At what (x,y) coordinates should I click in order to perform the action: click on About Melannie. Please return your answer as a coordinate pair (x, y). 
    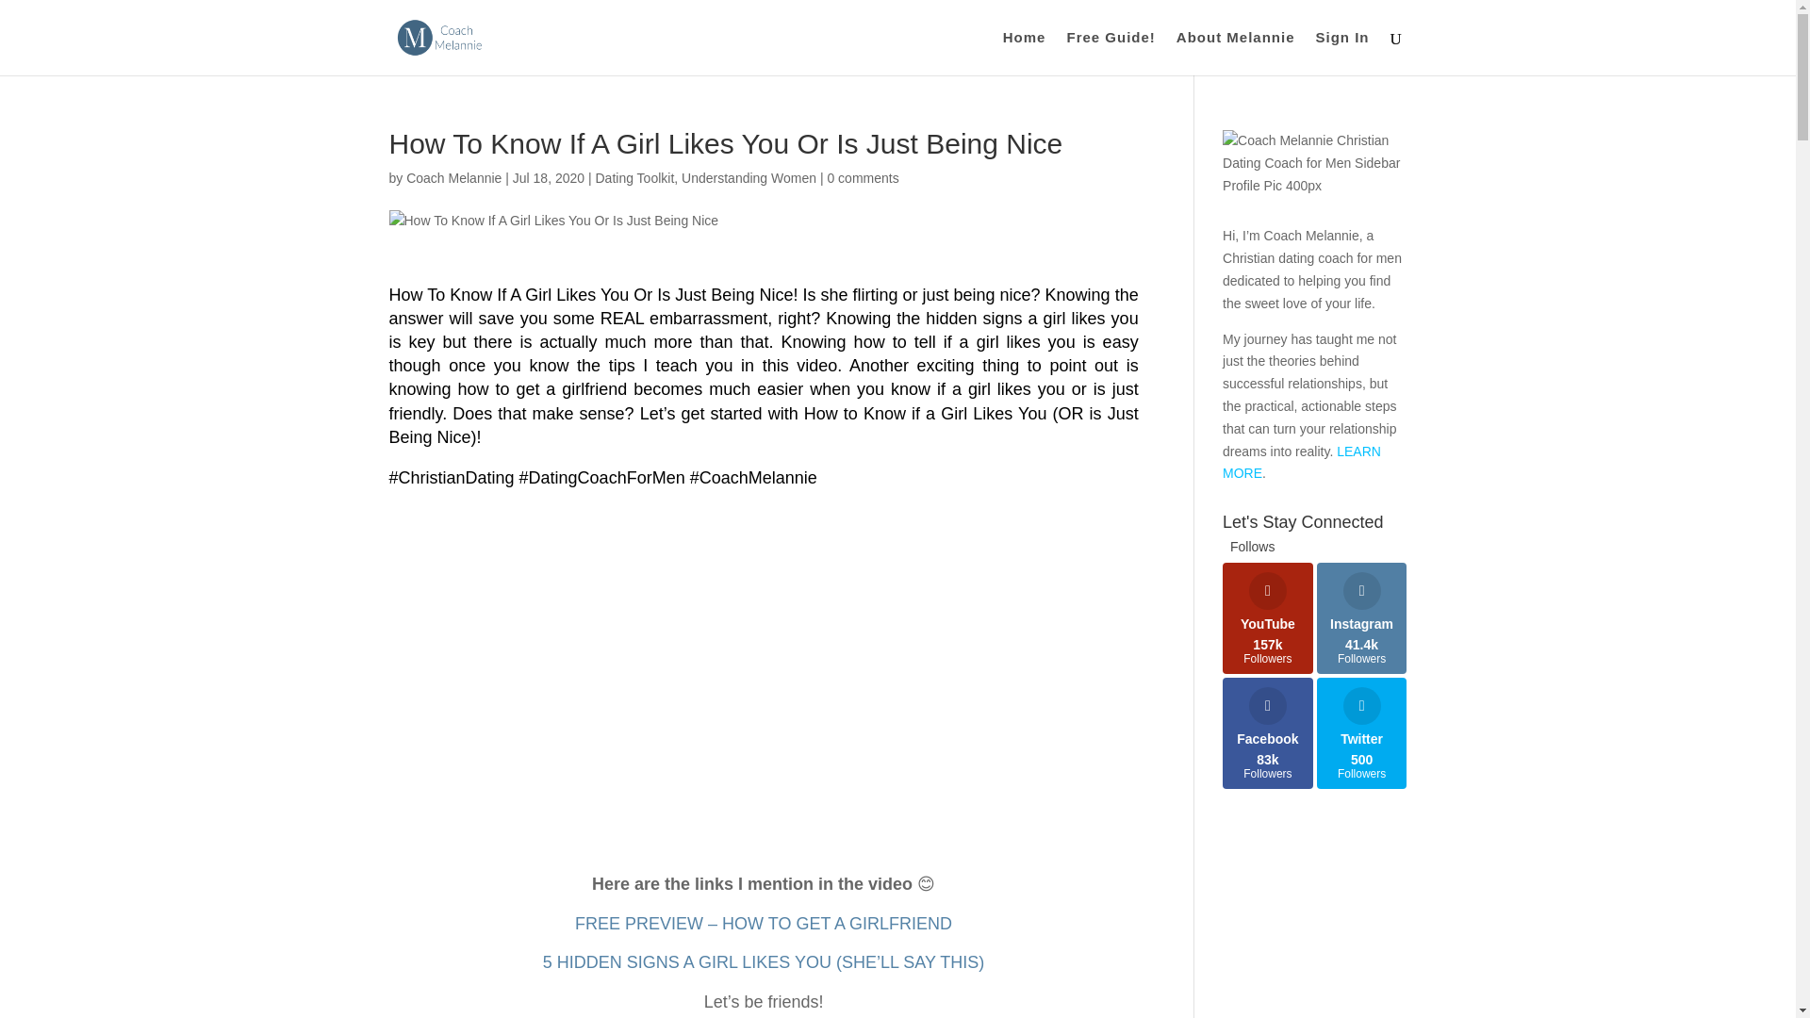
    Looking at the image, I should click on (1236, 53).